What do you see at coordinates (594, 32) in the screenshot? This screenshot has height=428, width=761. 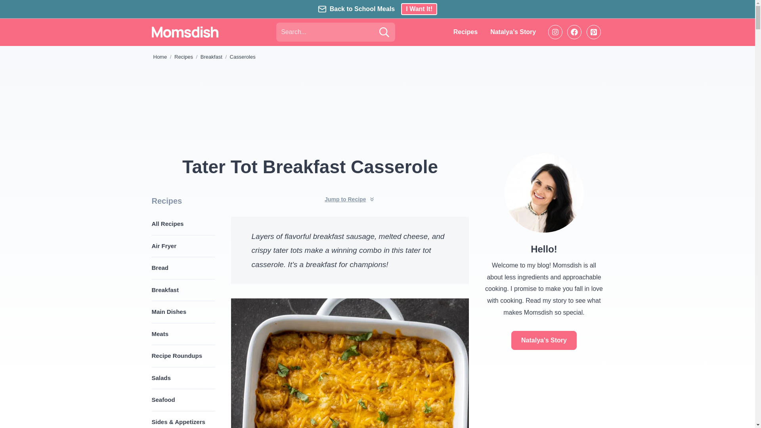 I see `Pinterest` at bounding box center [594, 32].